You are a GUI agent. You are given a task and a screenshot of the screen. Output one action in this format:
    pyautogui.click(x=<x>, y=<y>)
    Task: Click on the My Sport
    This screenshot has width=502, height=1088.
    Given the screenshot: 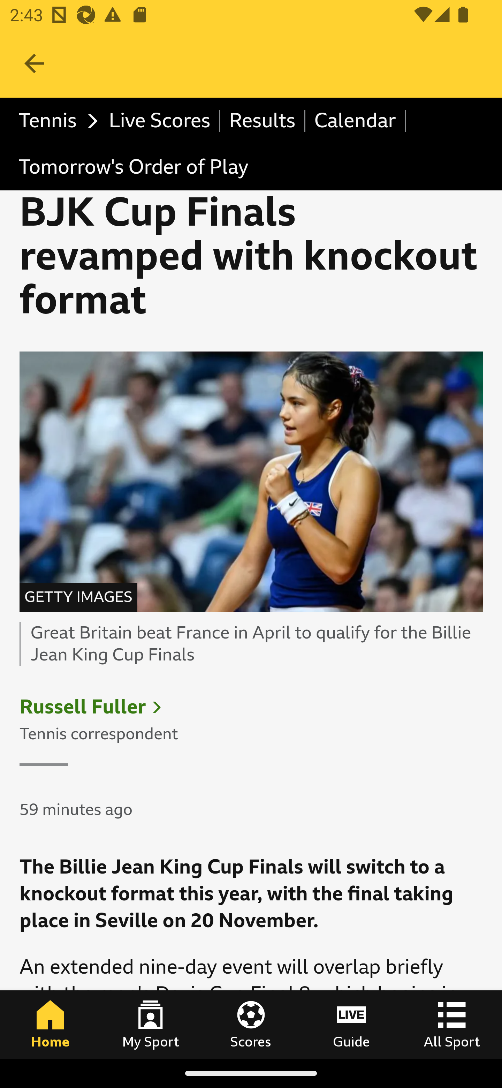 What is the action you would take?
    pyautogui.click(x=151, y=1024)
    